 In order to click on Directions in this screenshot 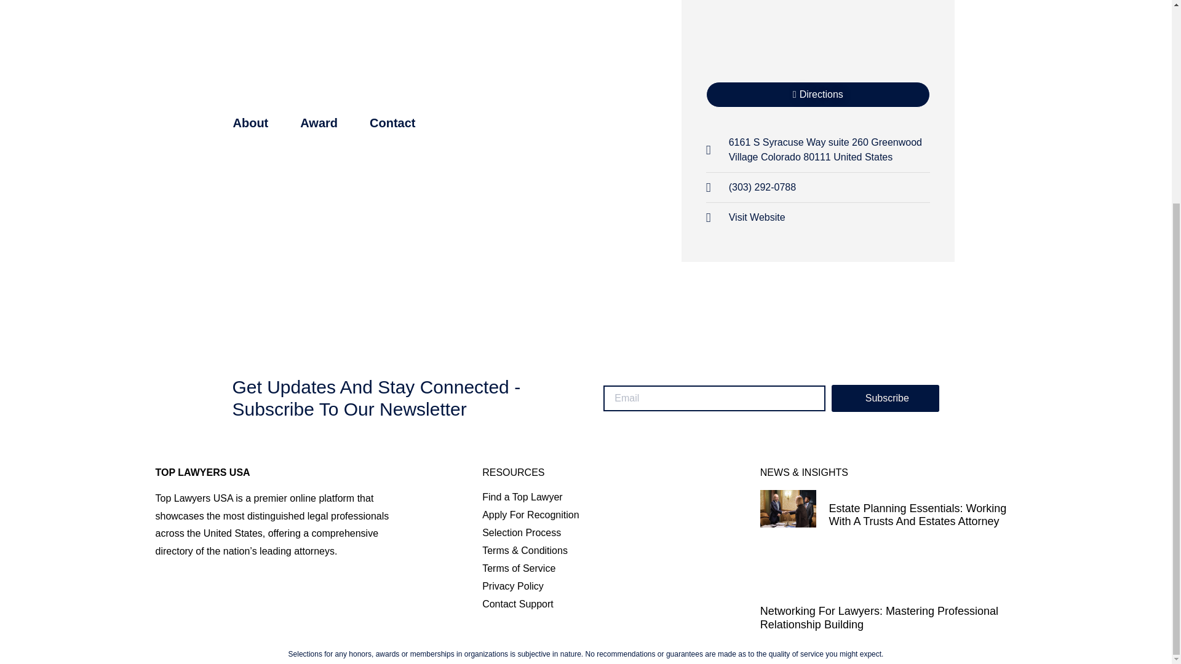, I will do `click(818, 94)`.